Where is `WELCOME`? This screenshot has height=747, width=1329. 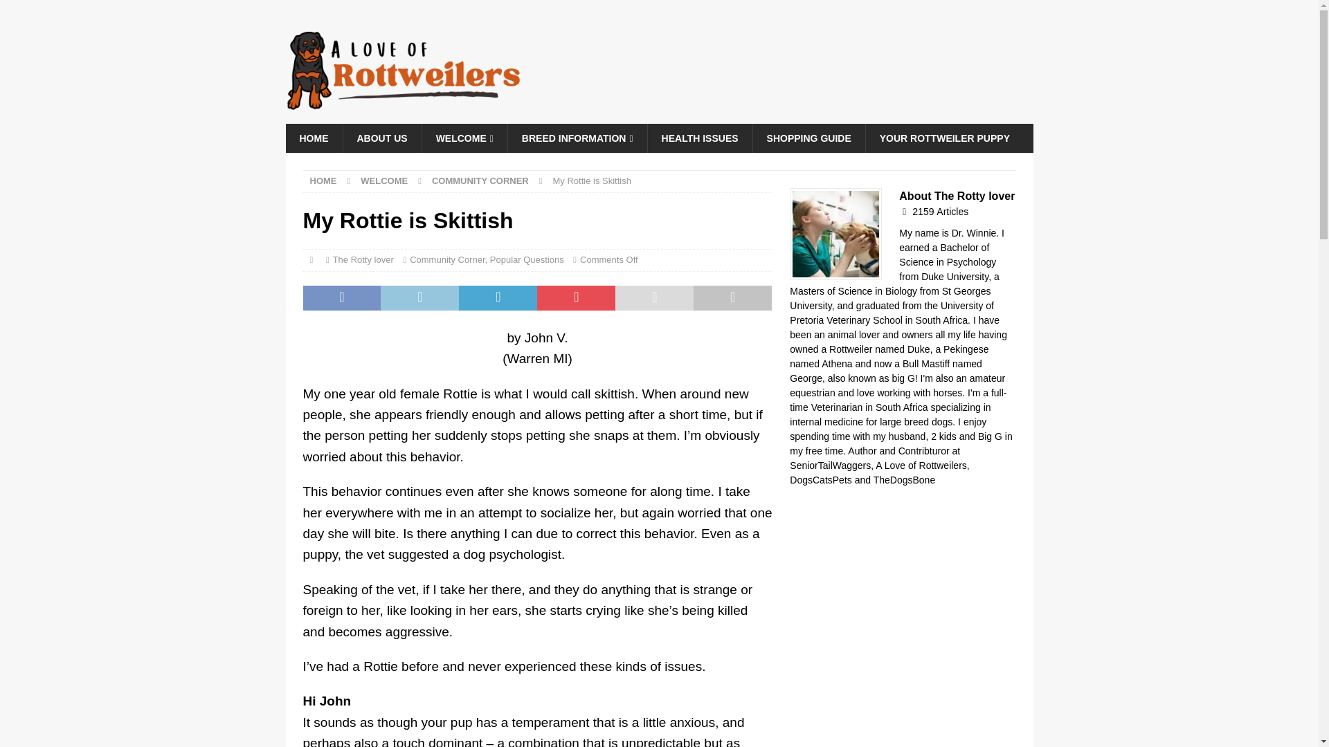
WELCOME is located at coordinates (383, 180).